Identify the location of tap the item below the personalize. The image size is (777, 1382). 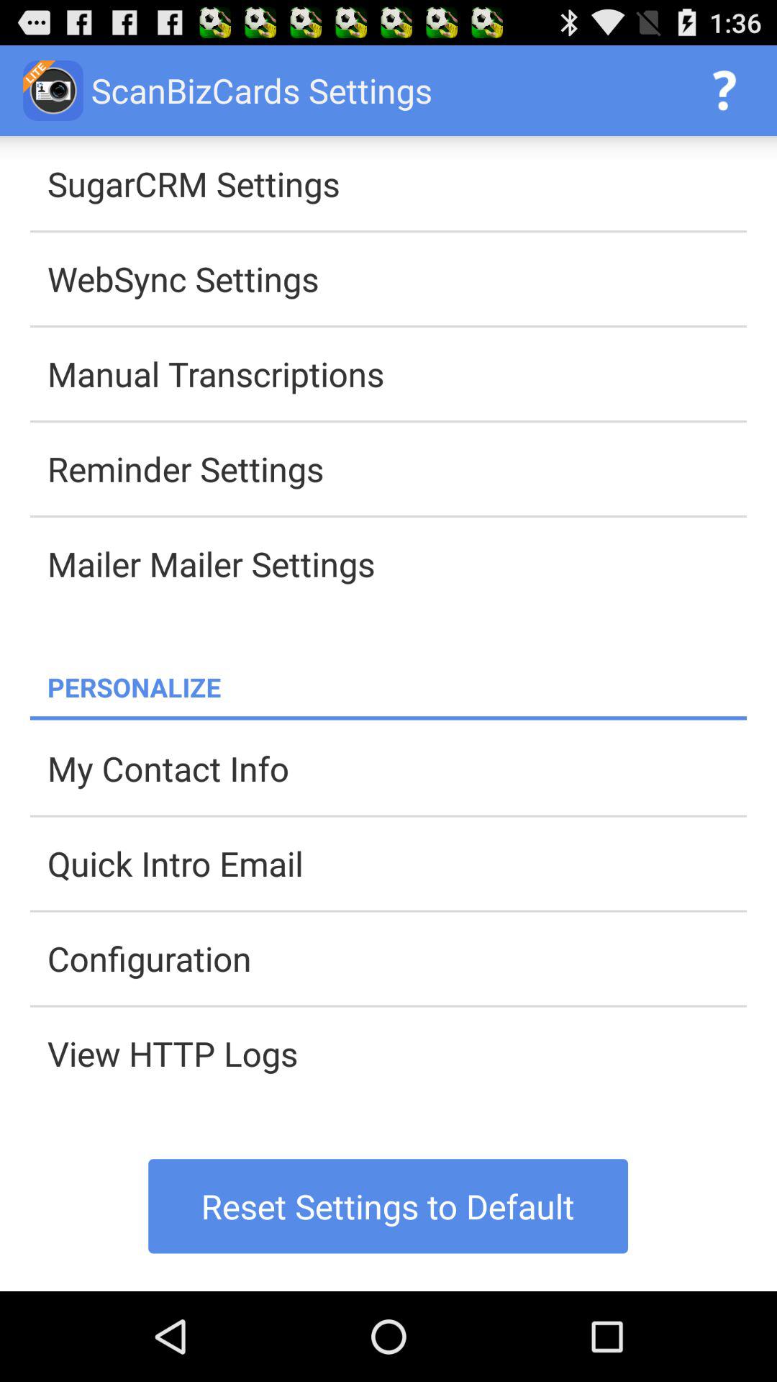
(388, 718).